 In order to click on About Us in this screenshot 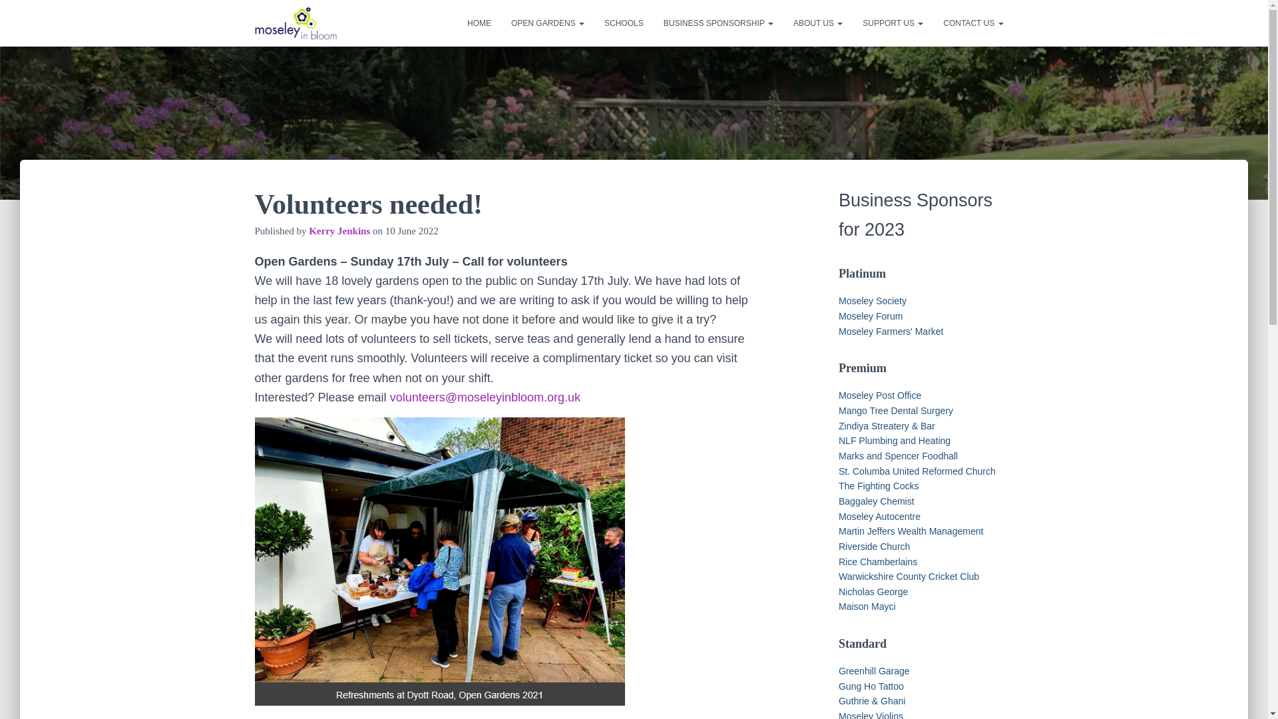, I will do `click(817, 23)`.